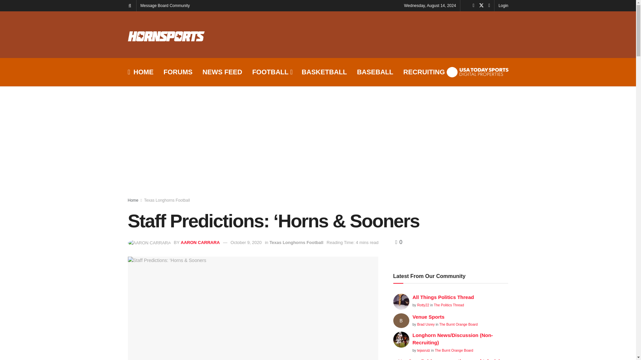 This screenshot has width=641, height=360. What do you see at coordinates (246, 243) in the screenshot?
I see `October 9, 2020` at bounding box center [246, 243].